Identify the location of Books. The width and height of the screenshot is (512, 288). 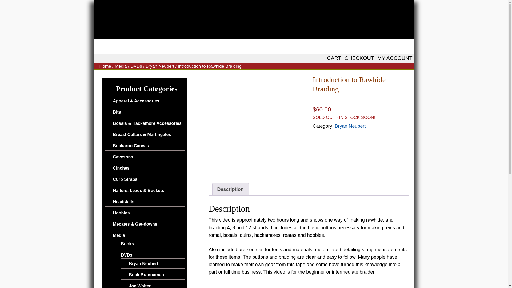
(127, 244).